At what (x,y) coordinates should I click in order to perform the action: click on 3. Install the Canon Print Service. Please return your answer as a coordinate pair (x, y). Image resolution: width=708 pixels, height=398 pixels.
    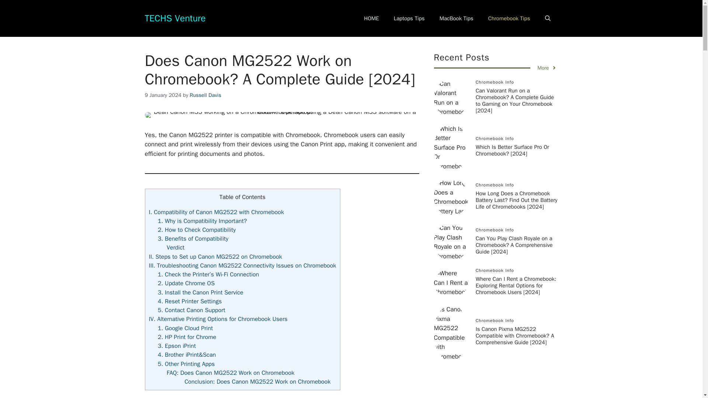
    Looking at the image, I should click on (201, 292).